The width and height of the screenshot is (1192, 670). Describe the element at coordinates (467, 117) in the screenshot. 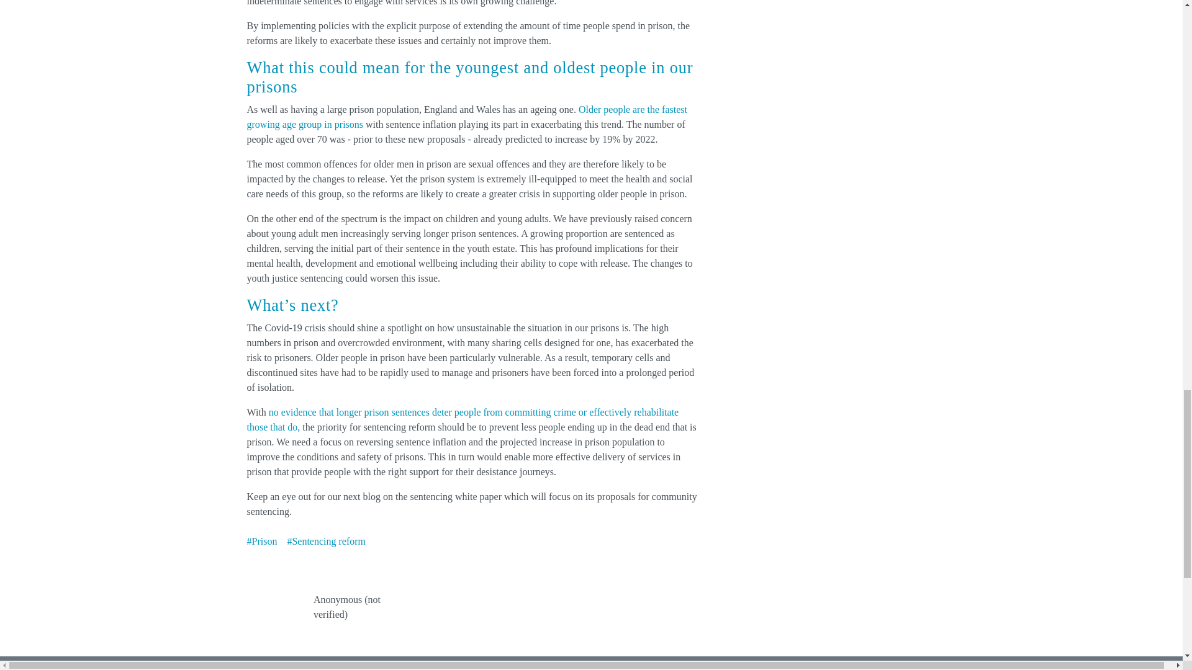

I see `Older people are the fastest growing age group in prisons` at that location.